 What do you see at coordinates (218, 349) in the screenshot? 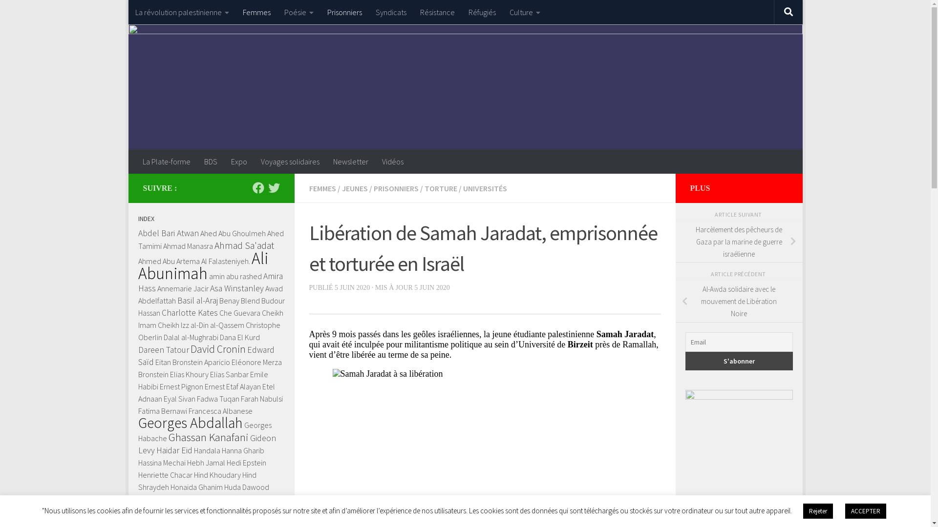
I see `David Cronin` at bounding box center [218, 349].